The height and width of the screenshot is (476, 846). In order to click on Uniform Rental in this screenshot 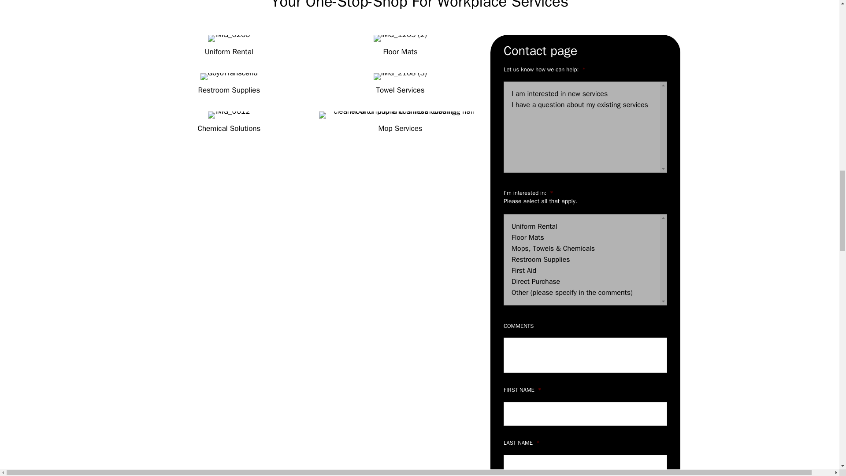, I will do `click(229, 52)`.